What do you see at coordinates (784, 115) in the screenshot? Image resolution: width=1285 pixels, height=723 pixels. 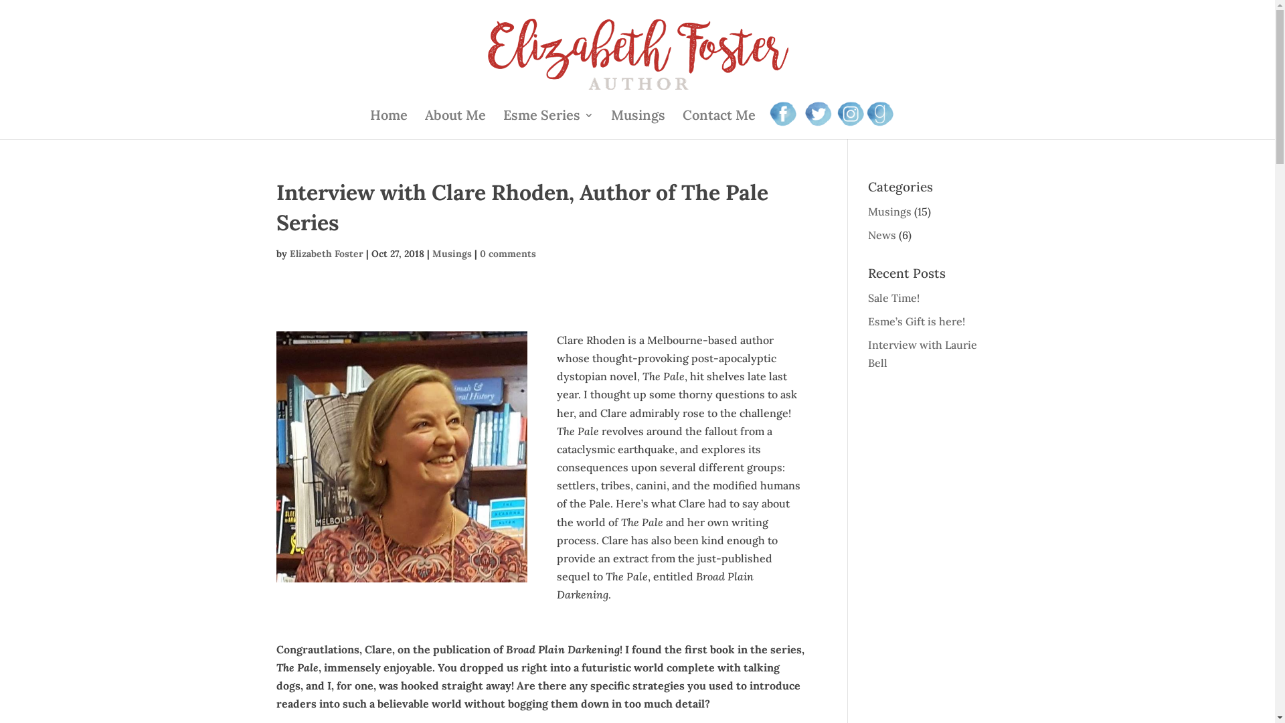 I see `FFFF` at bounding box center [784, 115].